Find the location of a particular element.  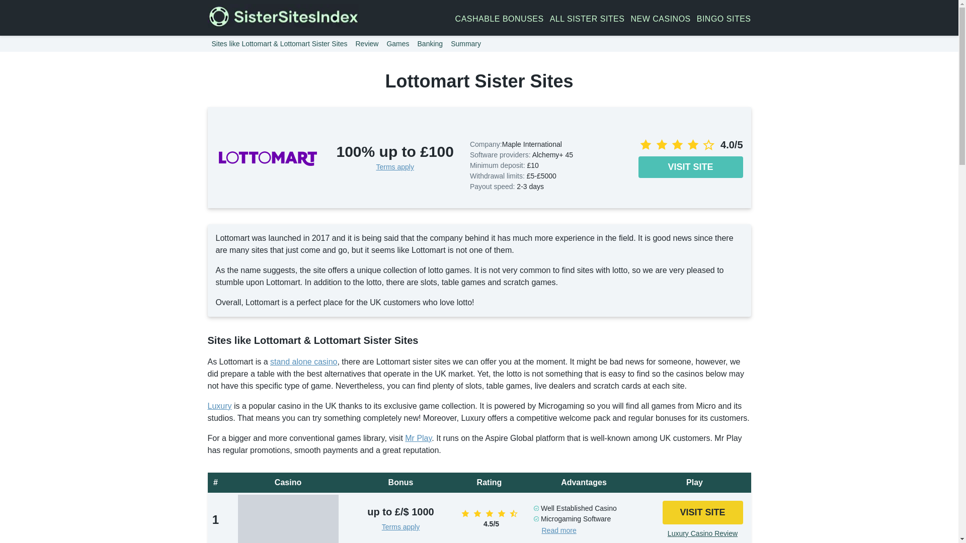

stand alone casino is located at coordinates (304, 361).